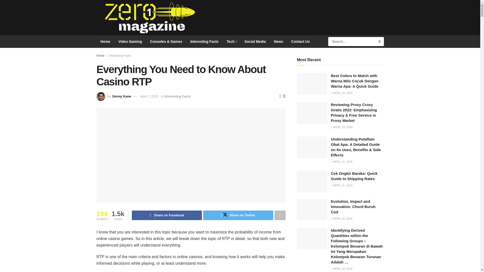 This screenshot has height=272, width=484. What do you see at coordinates (130, 42) in the screenshot?
I see `Video Gaming` at bounding box center [130, 42].